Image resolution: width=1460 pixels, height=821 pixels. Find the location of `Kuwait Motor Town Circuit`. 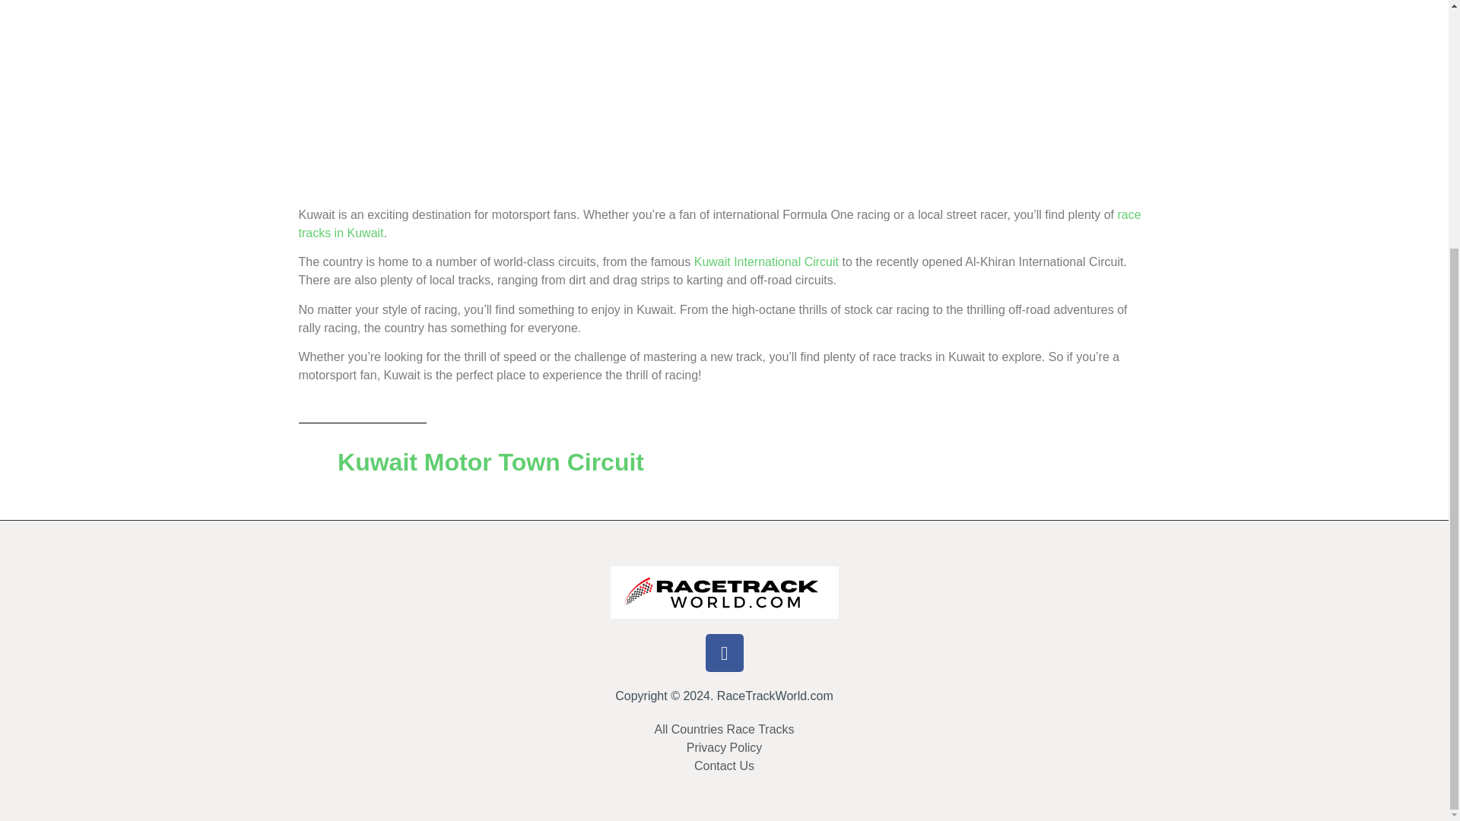

Kuwait Motor Town Circuit is located at coordinates (470, 462).